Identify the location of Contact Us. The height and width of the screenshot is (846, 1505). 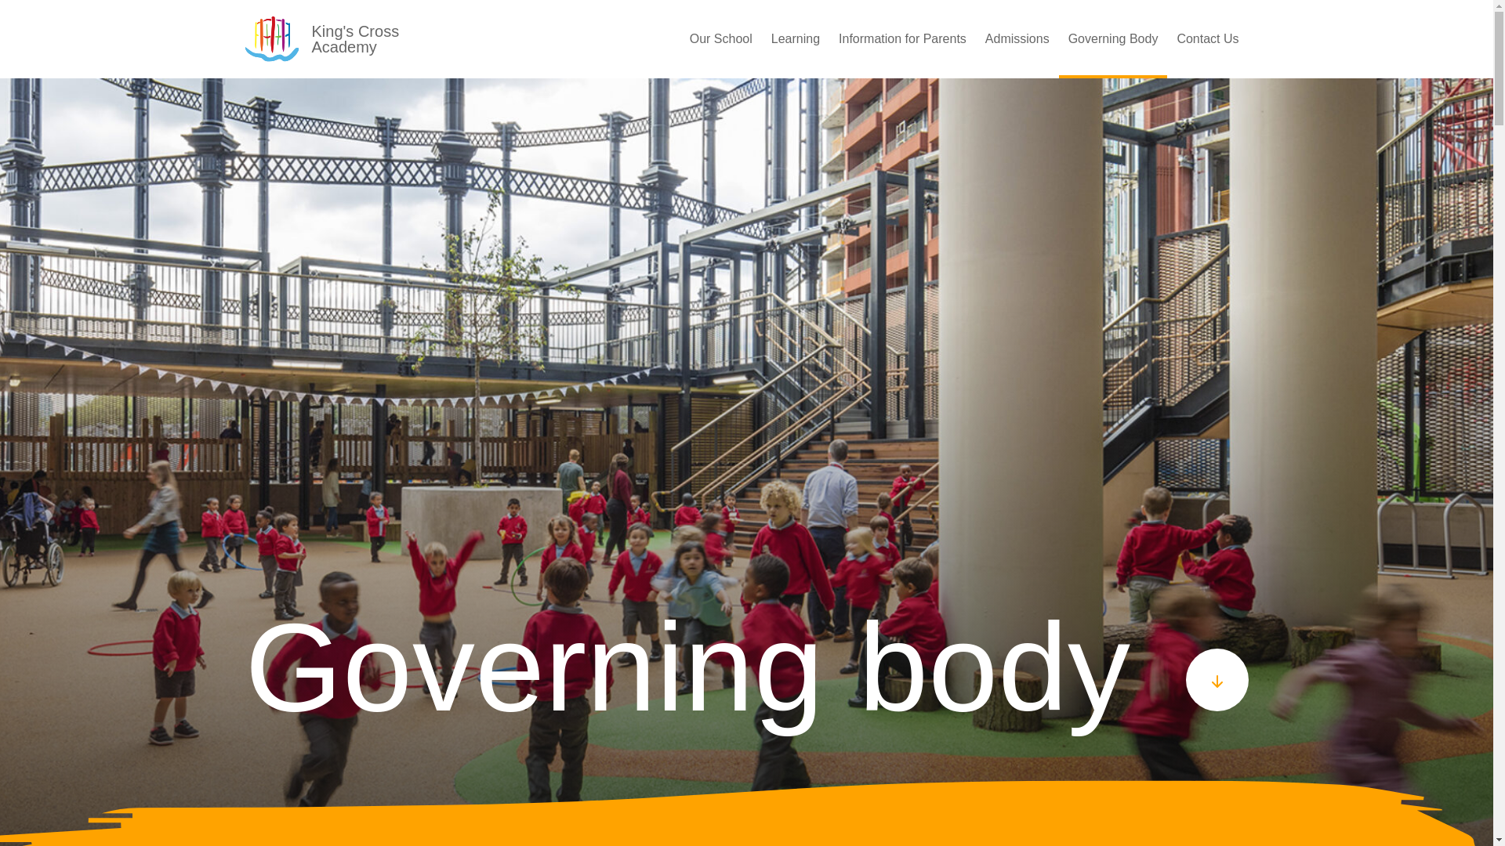
(1207, 39).